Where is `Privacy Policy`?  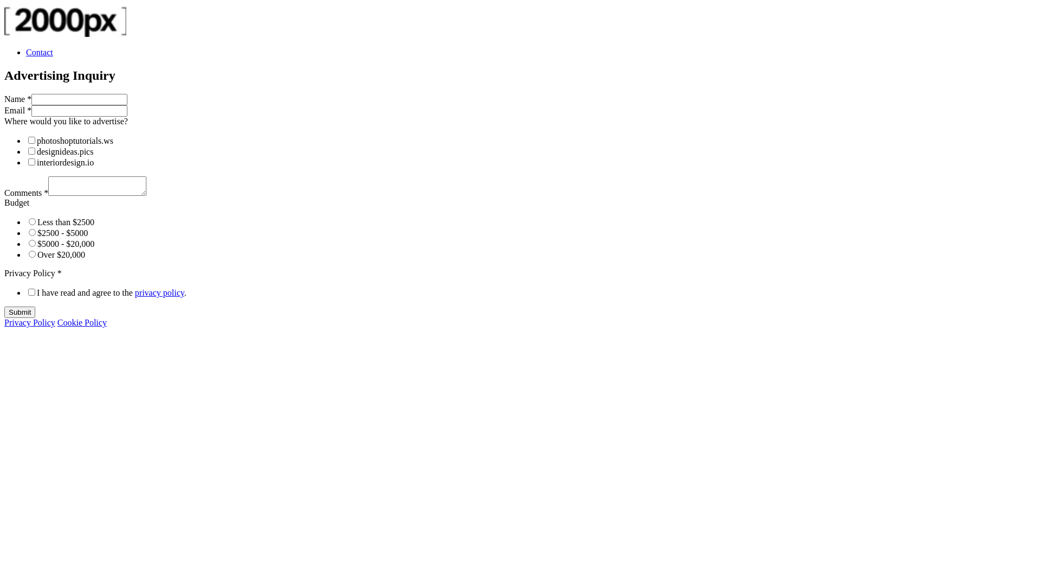
Privacy Policy is located at coordinates (30, 322).